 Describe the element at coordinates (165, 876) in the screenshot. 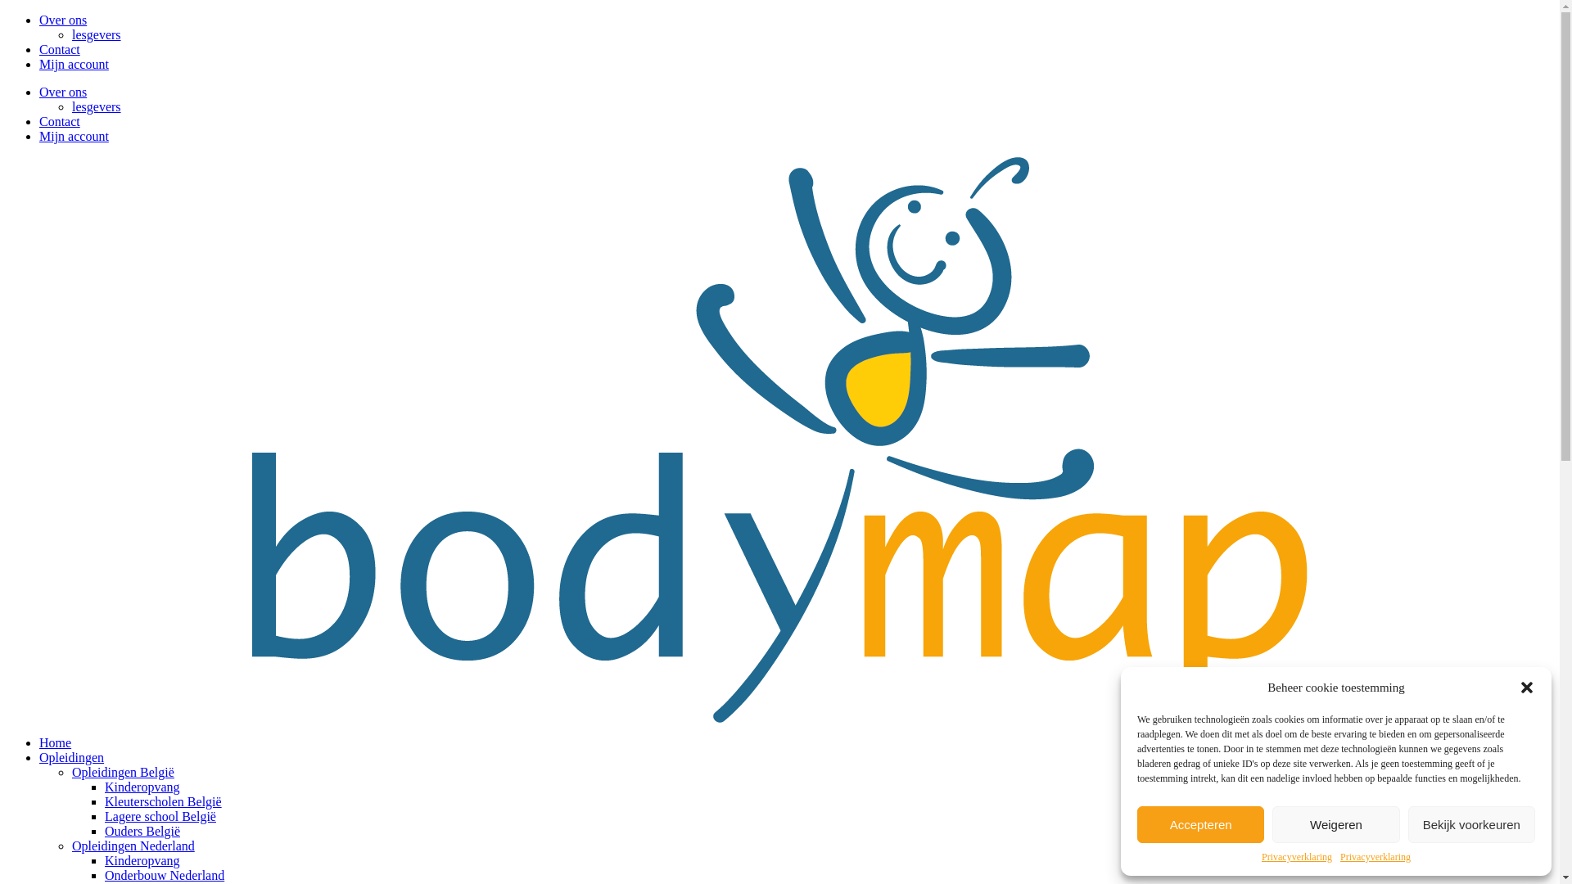

I see `Onderbouw Nederland` at that location.